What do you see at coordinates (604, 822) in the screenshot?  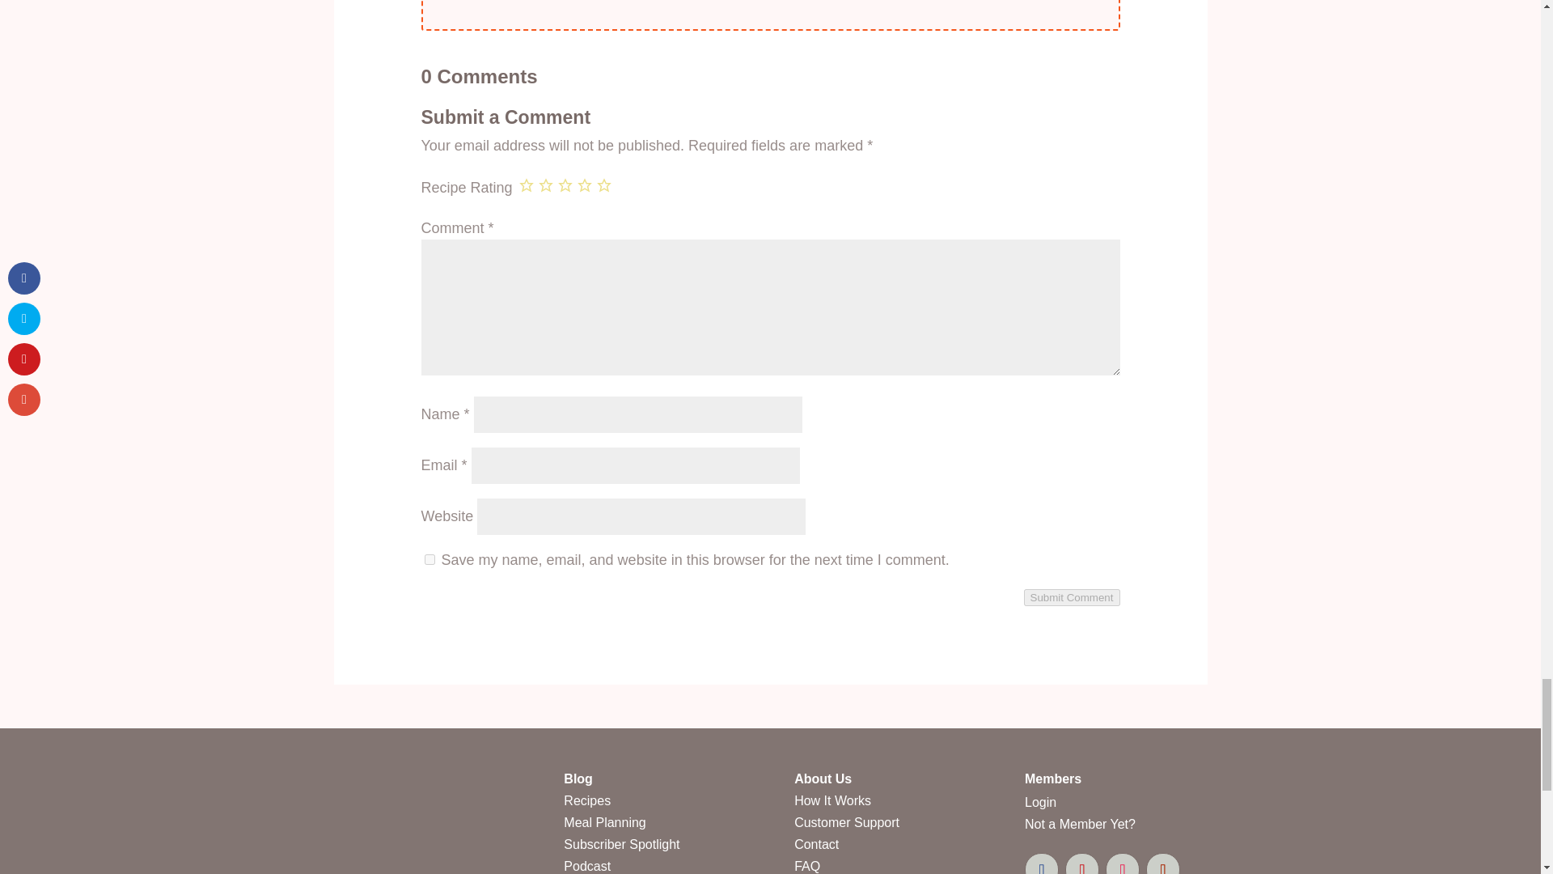 I see `Meal Planning` at bounding box center [604, 822].